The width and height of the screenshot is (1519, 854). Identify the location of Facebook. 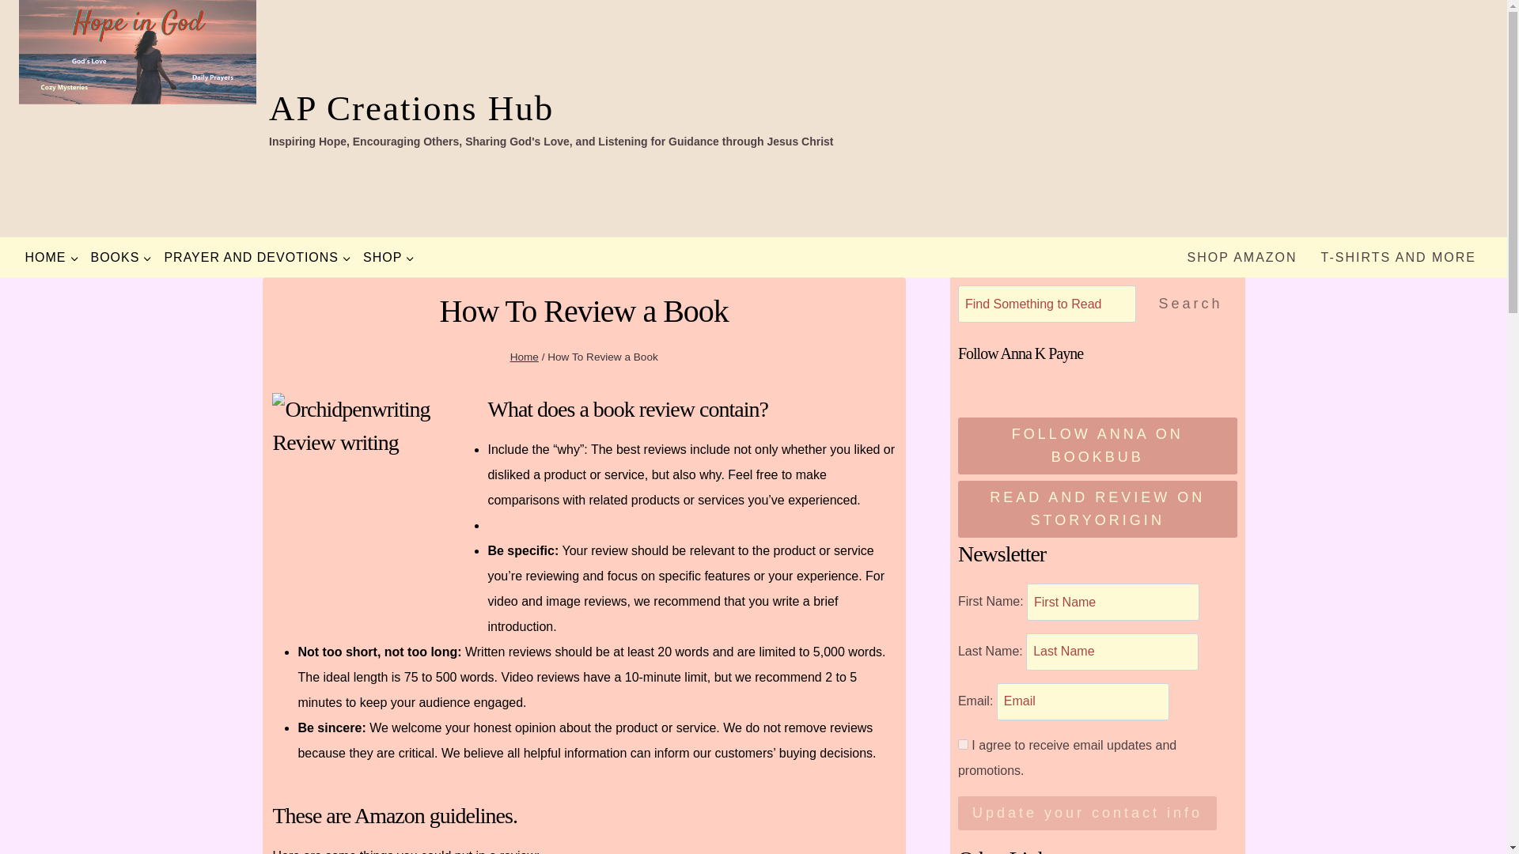
(1025, 377).